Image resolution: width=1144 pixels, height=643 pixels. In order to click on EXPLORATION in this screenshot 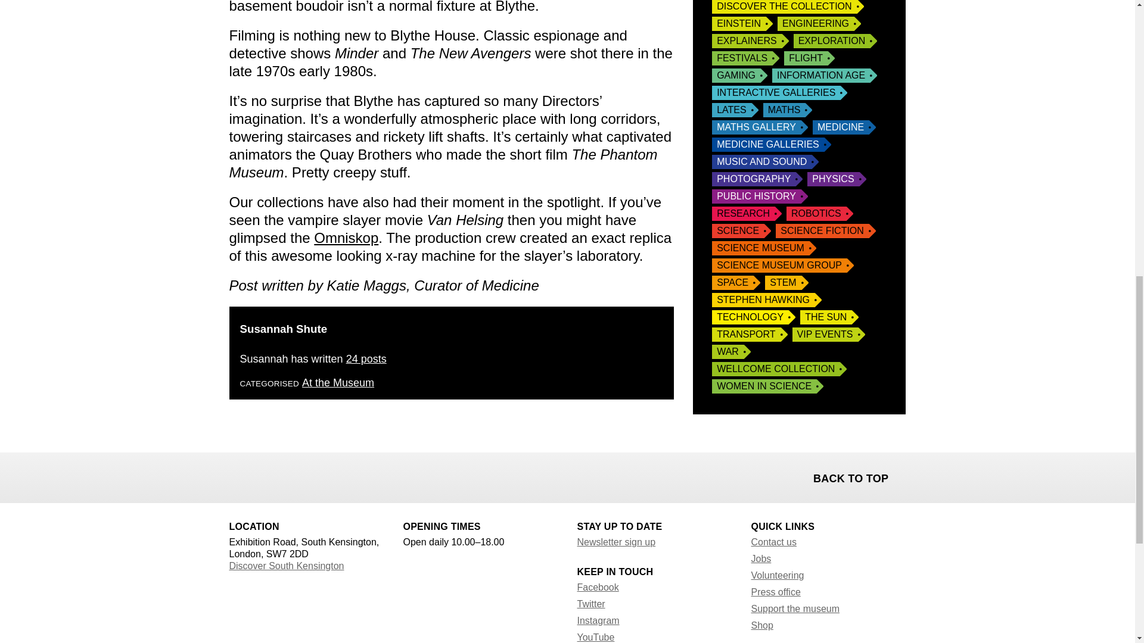, I will do `click(835, 41)`.